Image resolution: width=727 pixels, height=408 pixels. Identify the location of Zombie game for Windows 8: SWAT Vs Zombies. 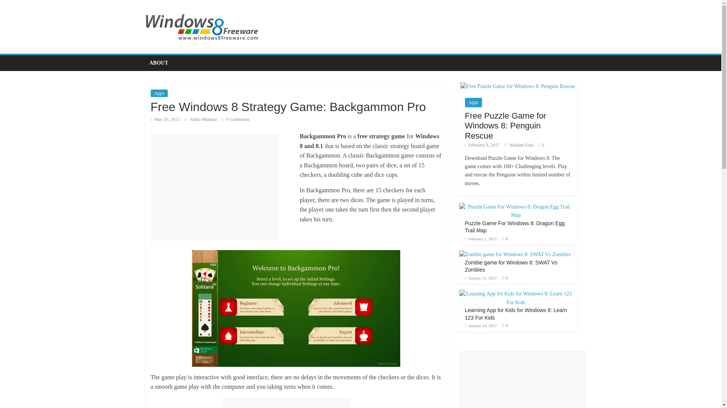
(511, 266).